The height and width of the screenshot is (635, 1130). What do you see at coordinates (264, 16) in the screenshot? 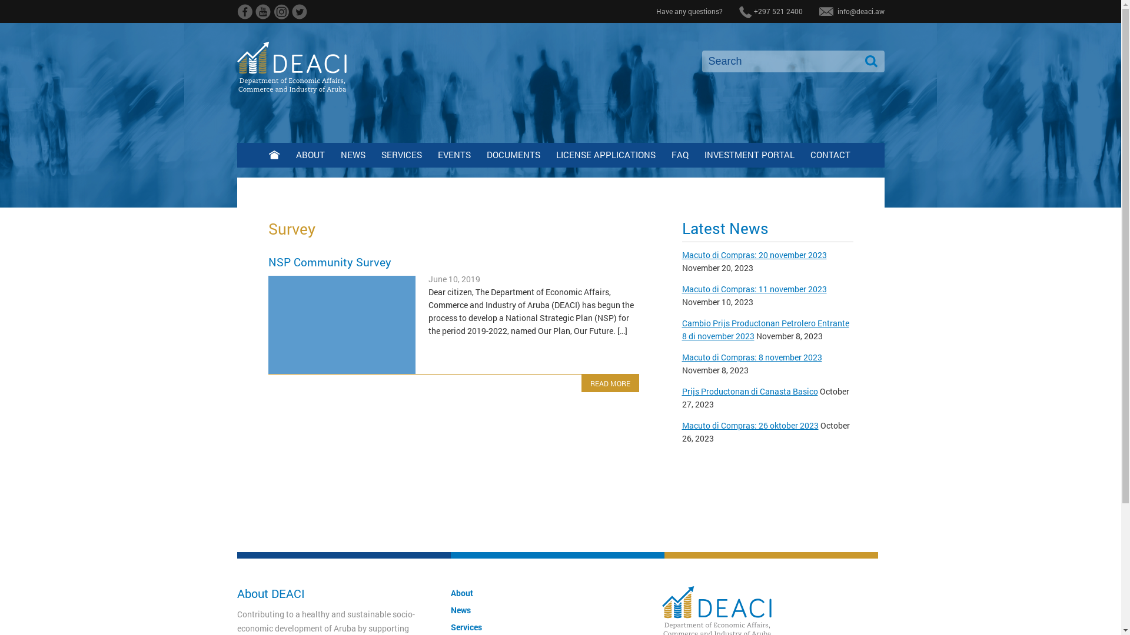
I see `YouTube` at bounding box center [264, 16].